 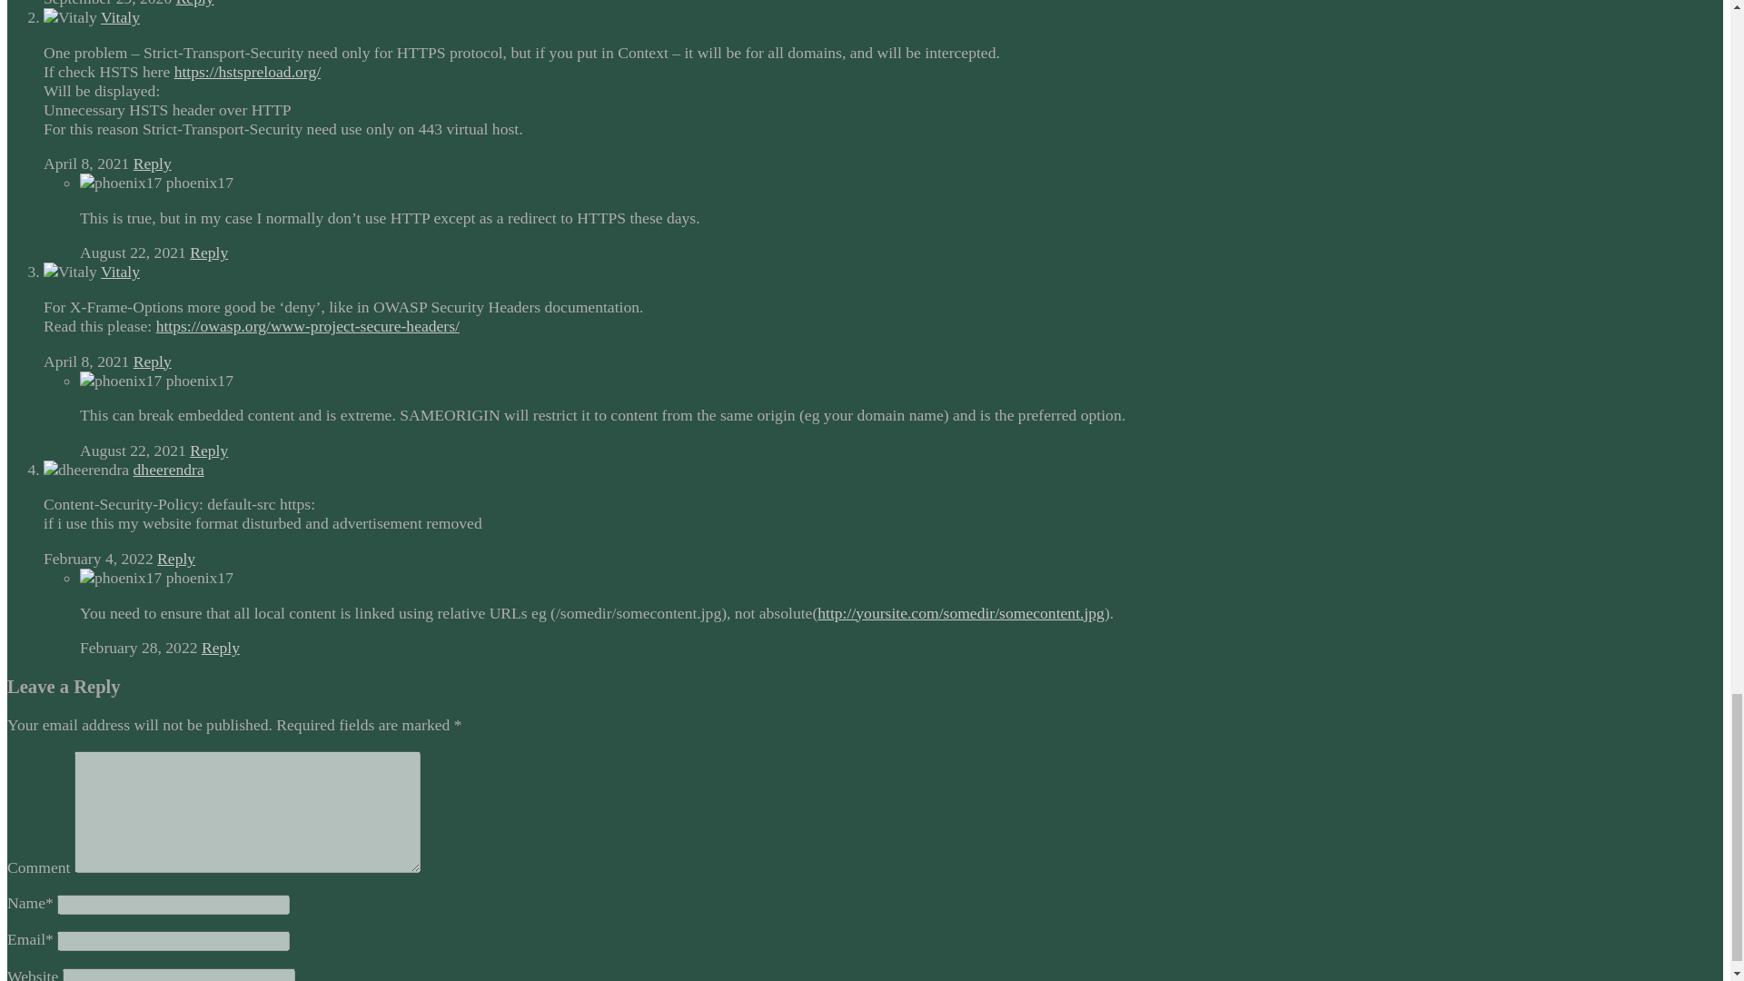 What do you see at coordinates (120, 271) in the screenshot?
I see `Vitaly` at bounding box center [120, 271].